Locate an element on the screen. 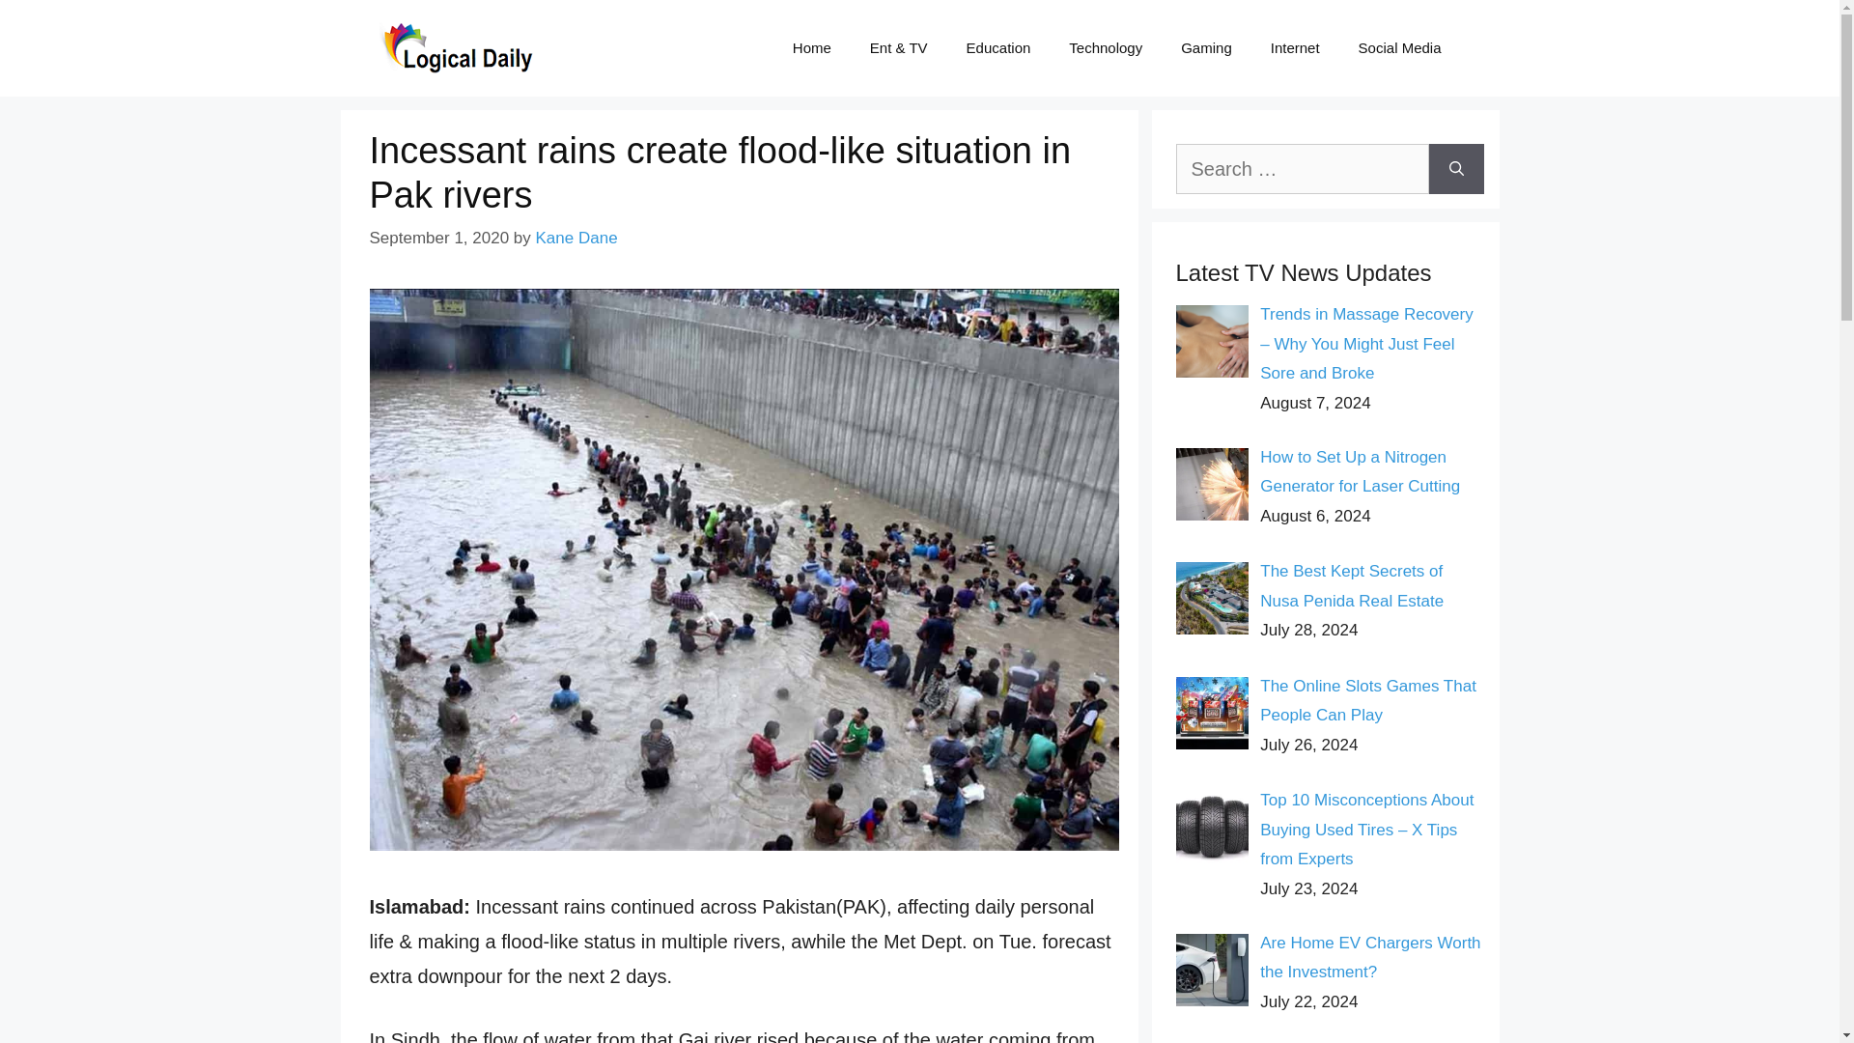 The image size is (1854, 1043). Education is located at coordinates (998, 48).